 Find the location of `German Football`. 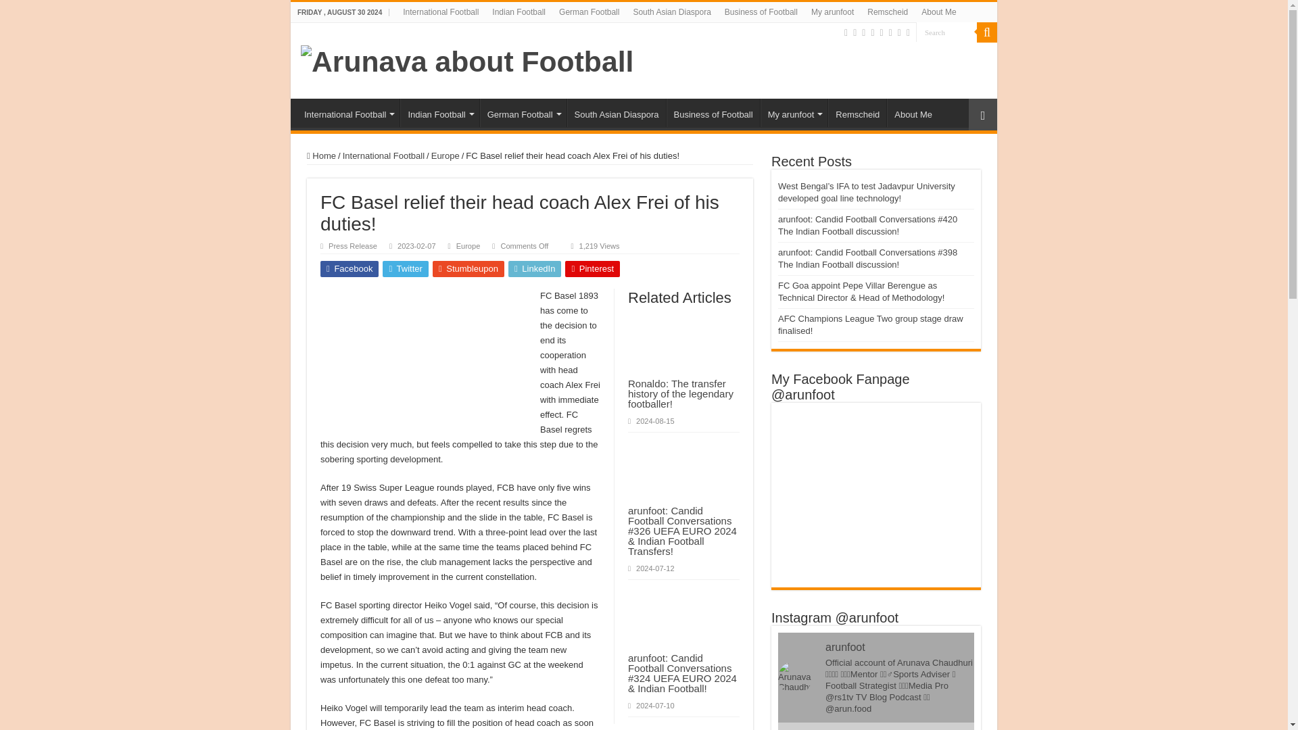

German Football is located at coordinates (589, 12).